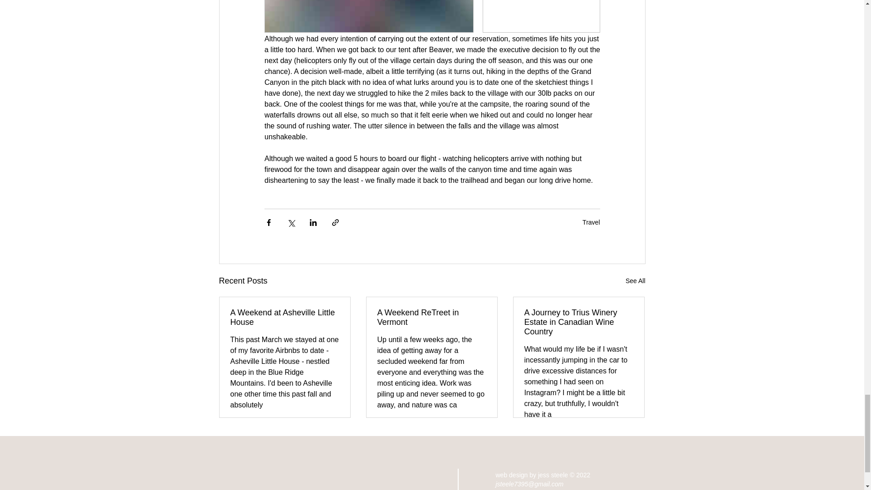 The width and height of the screenshot is (871, 490). I want to click on A Journey to Trius Winery Estate in Canadian Wine Country, so click(578, 322).